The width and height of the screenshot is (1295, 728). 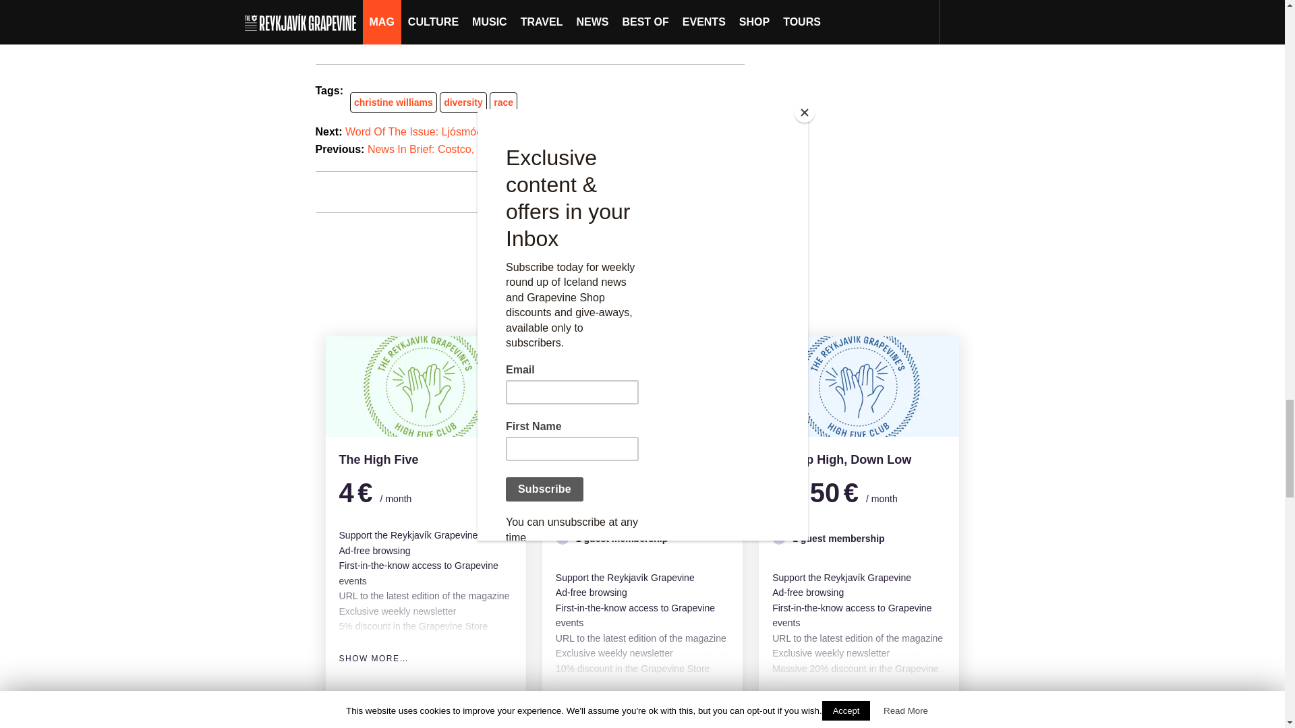 What do you see at coordinates (518, 14) in the screenshot?
I see `Police Investigate Canadian Modelling Agency` at bounding box center [518, 14].